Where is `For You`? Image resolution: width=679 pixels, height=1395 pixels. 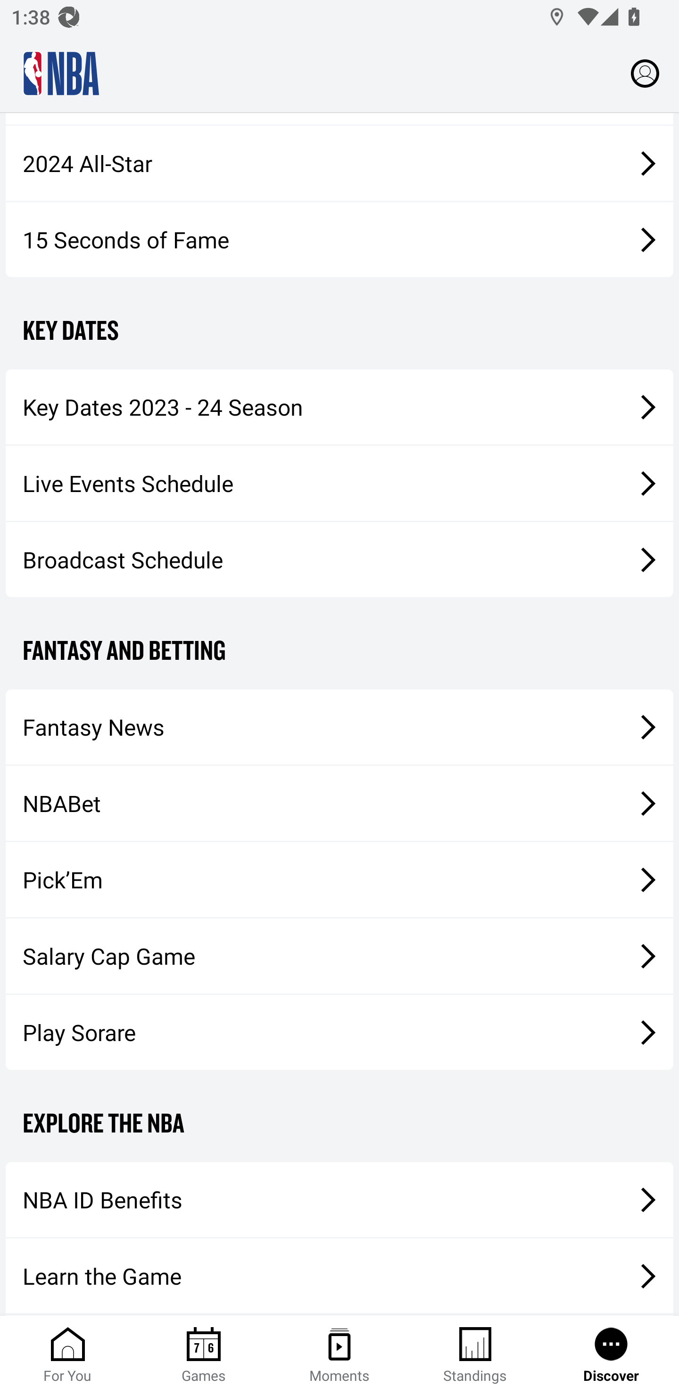
For You is located at coordinates (68, 1355).